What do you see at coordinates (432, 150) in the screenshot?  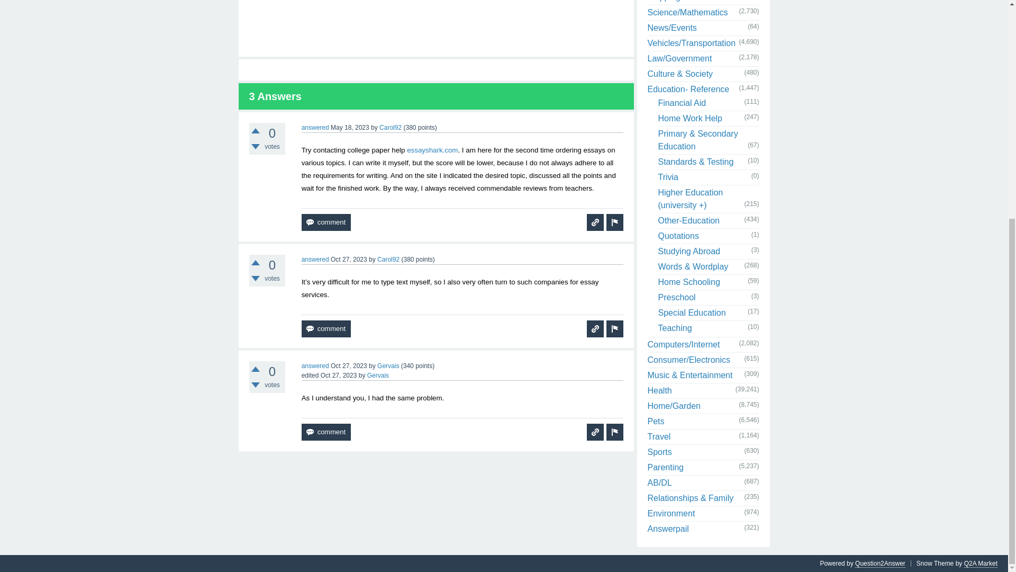 I see `essayshark.com` at bounding box center [432, 150].